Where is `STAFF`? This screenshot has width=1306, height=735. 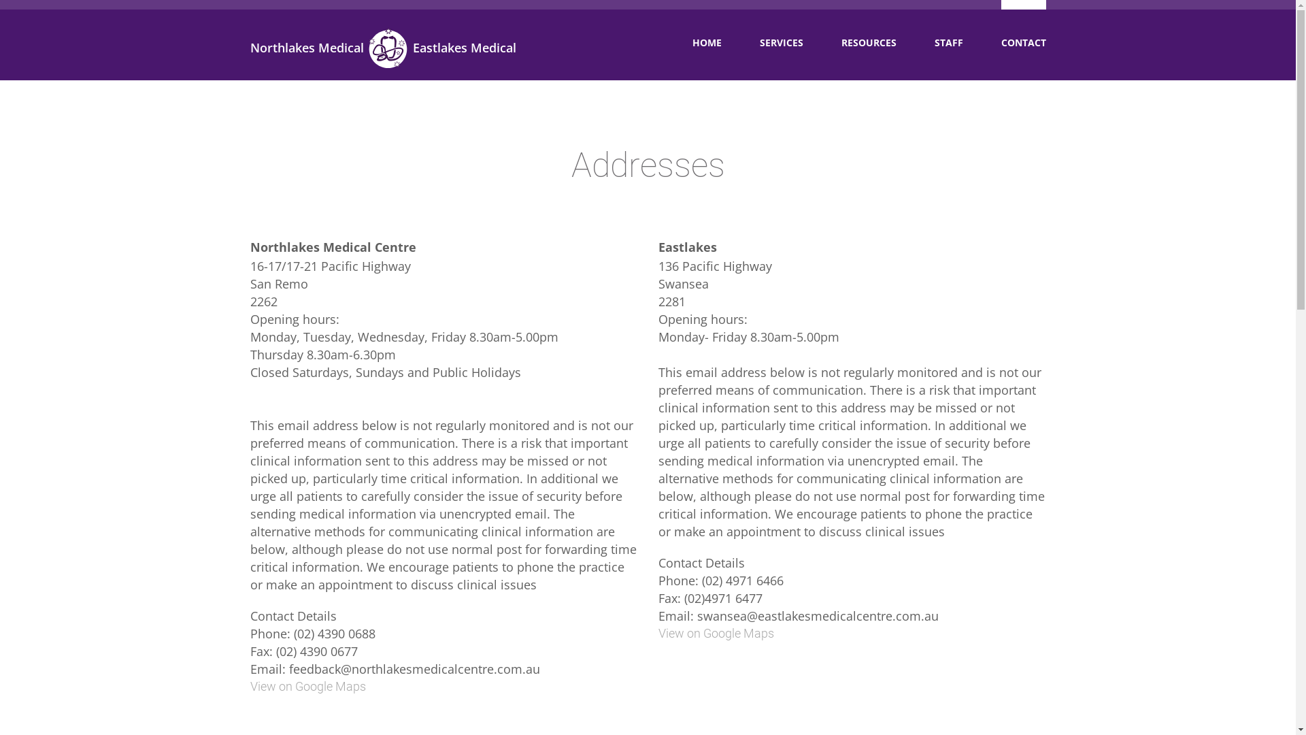 STAFF is located at coordinates (949, 40).